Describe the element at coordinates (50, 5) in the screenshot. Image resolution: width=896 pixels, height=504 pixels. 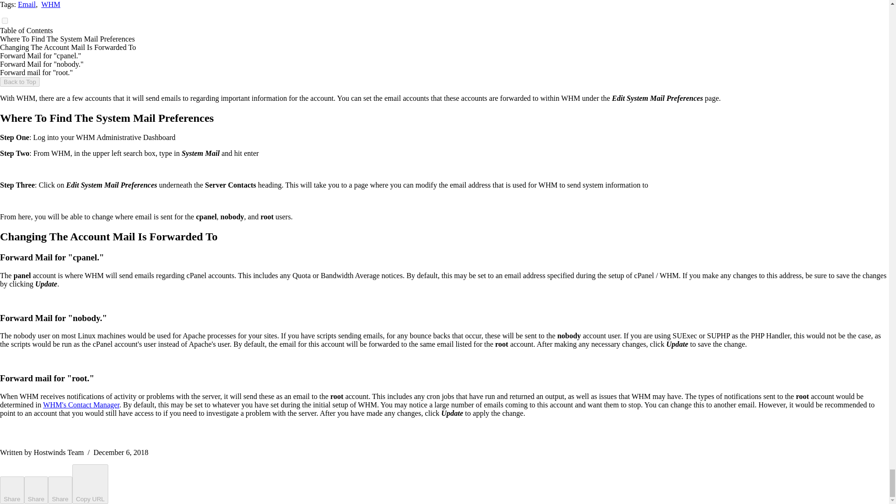
I see `WHM` at that location.